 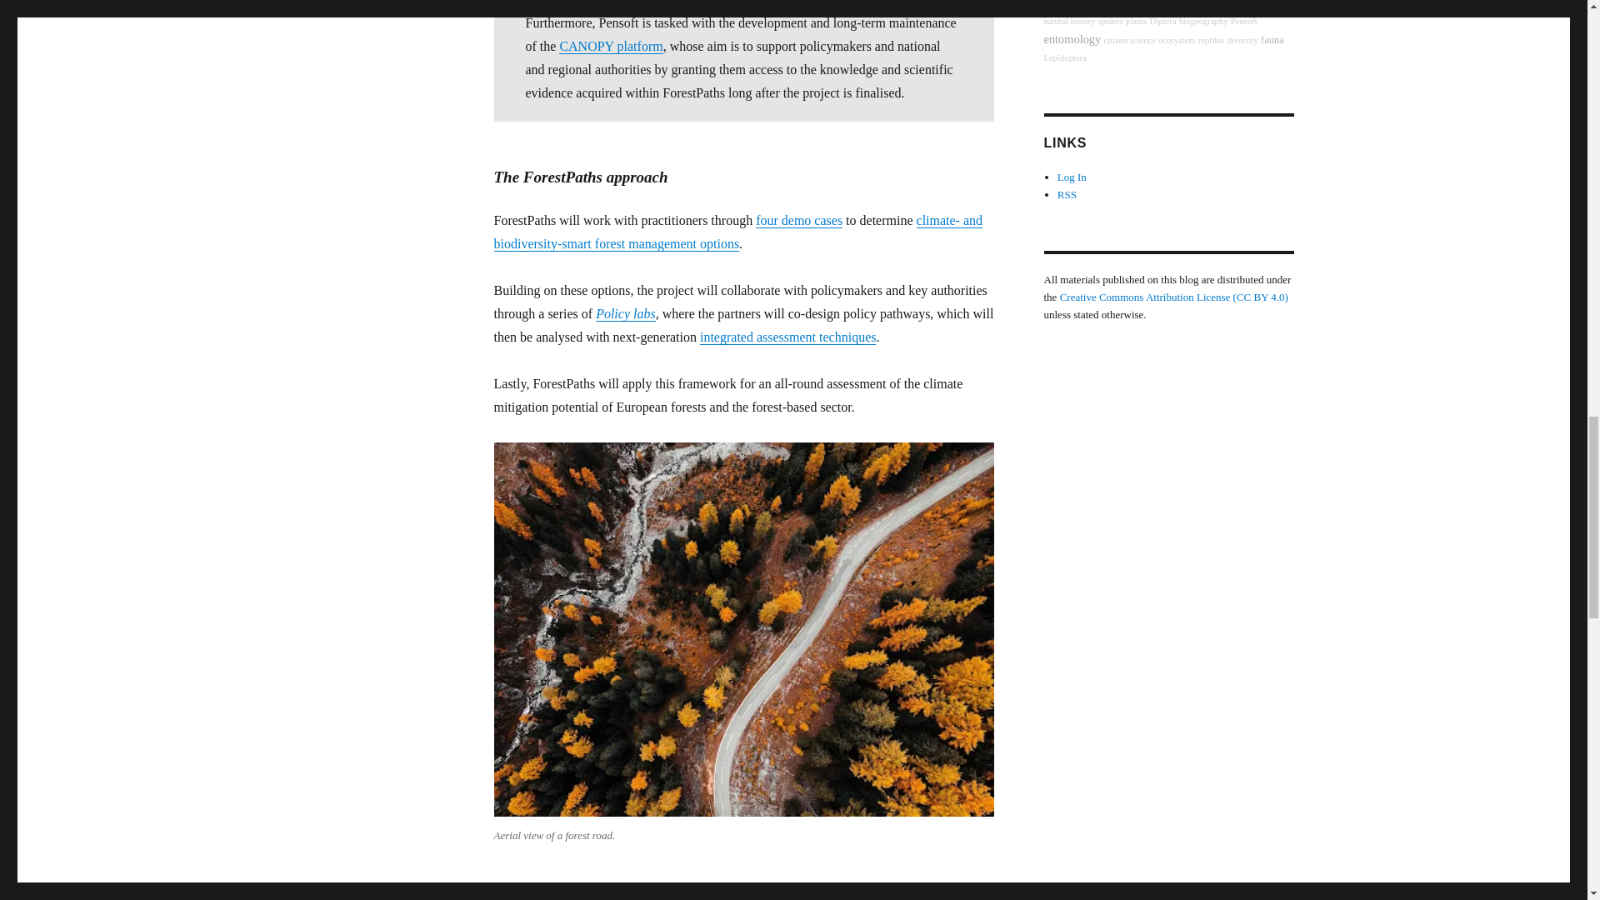 I want to click on CANOPY platform, so click(x=610, y=46).